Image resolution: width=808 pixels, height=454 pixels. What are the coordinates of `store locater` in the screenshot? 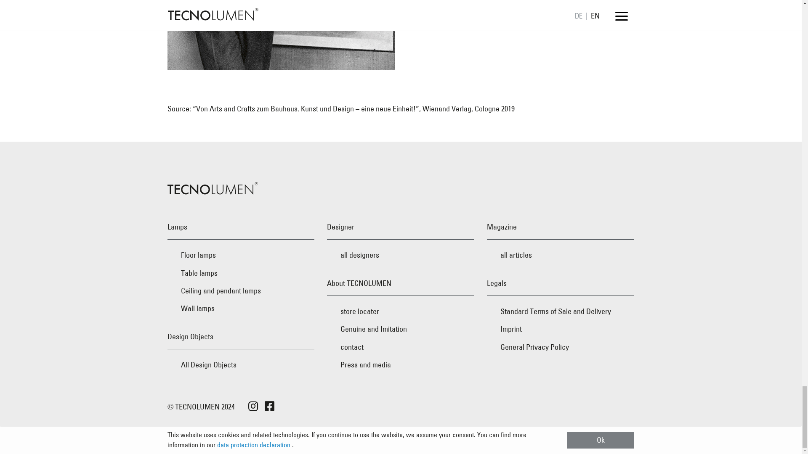 It's located at (401, 311).